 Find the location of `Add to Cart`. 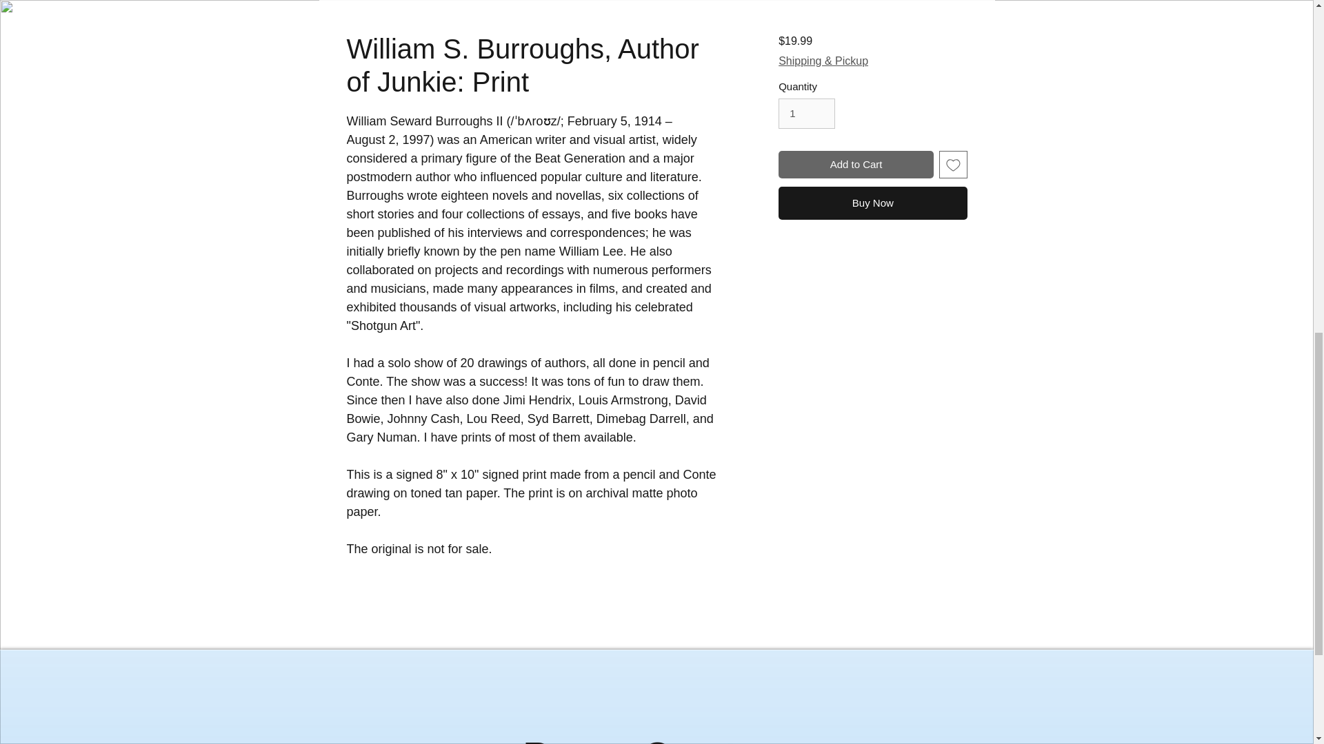

Add to Cart is located at coordinates (855, 165).